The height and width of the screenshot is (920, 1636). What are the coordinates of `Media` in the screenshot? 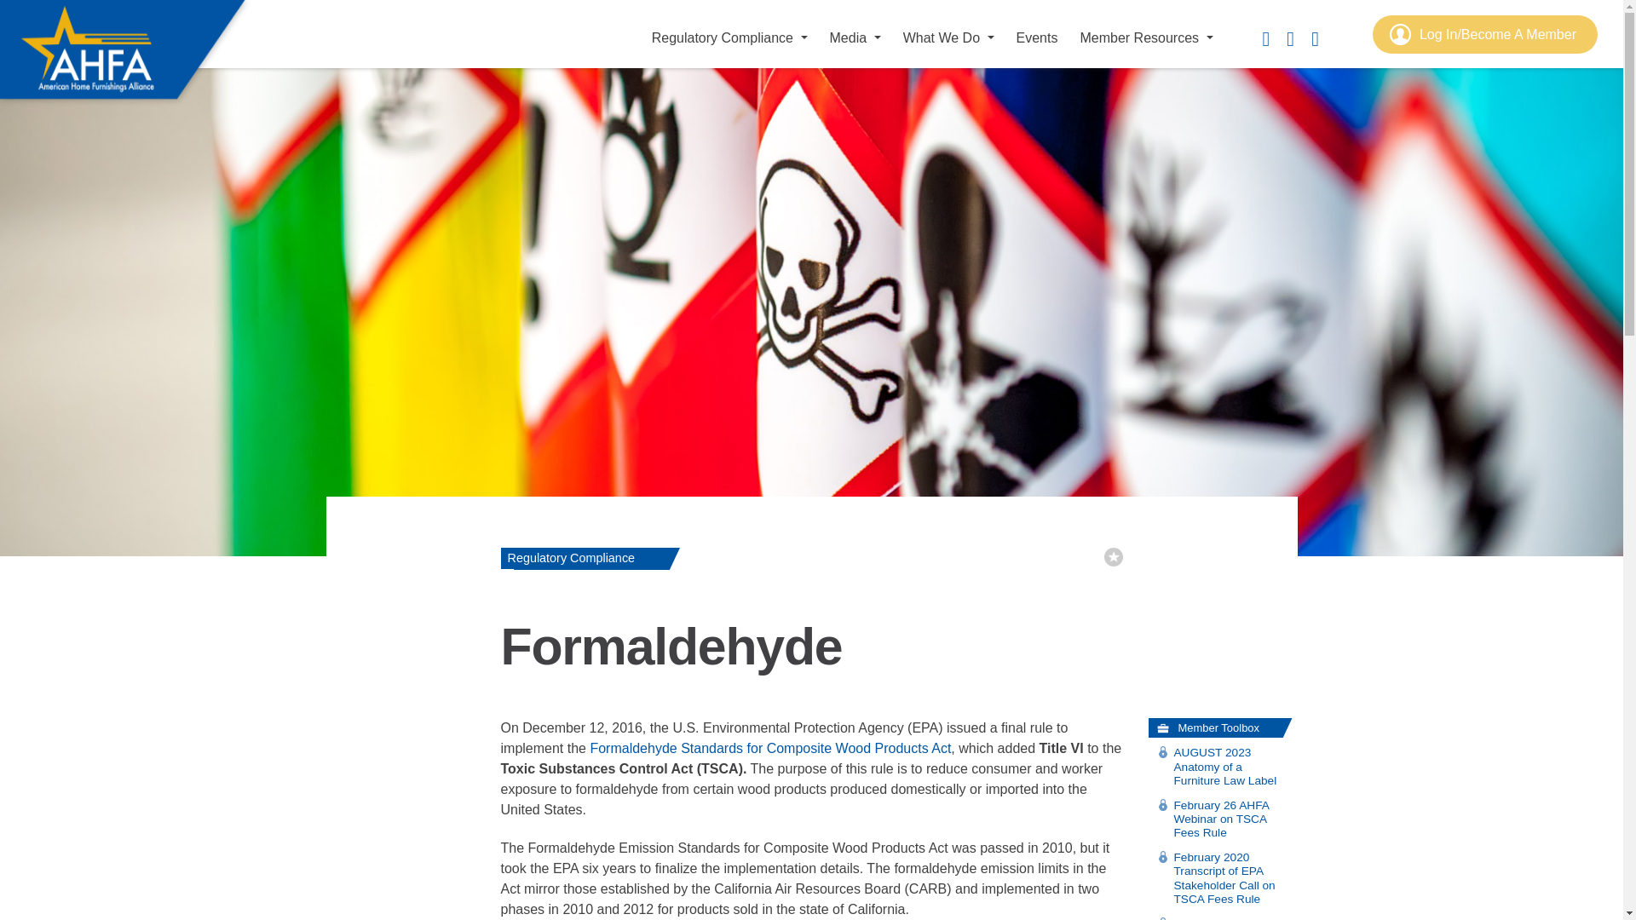 It's located at (855, 37).